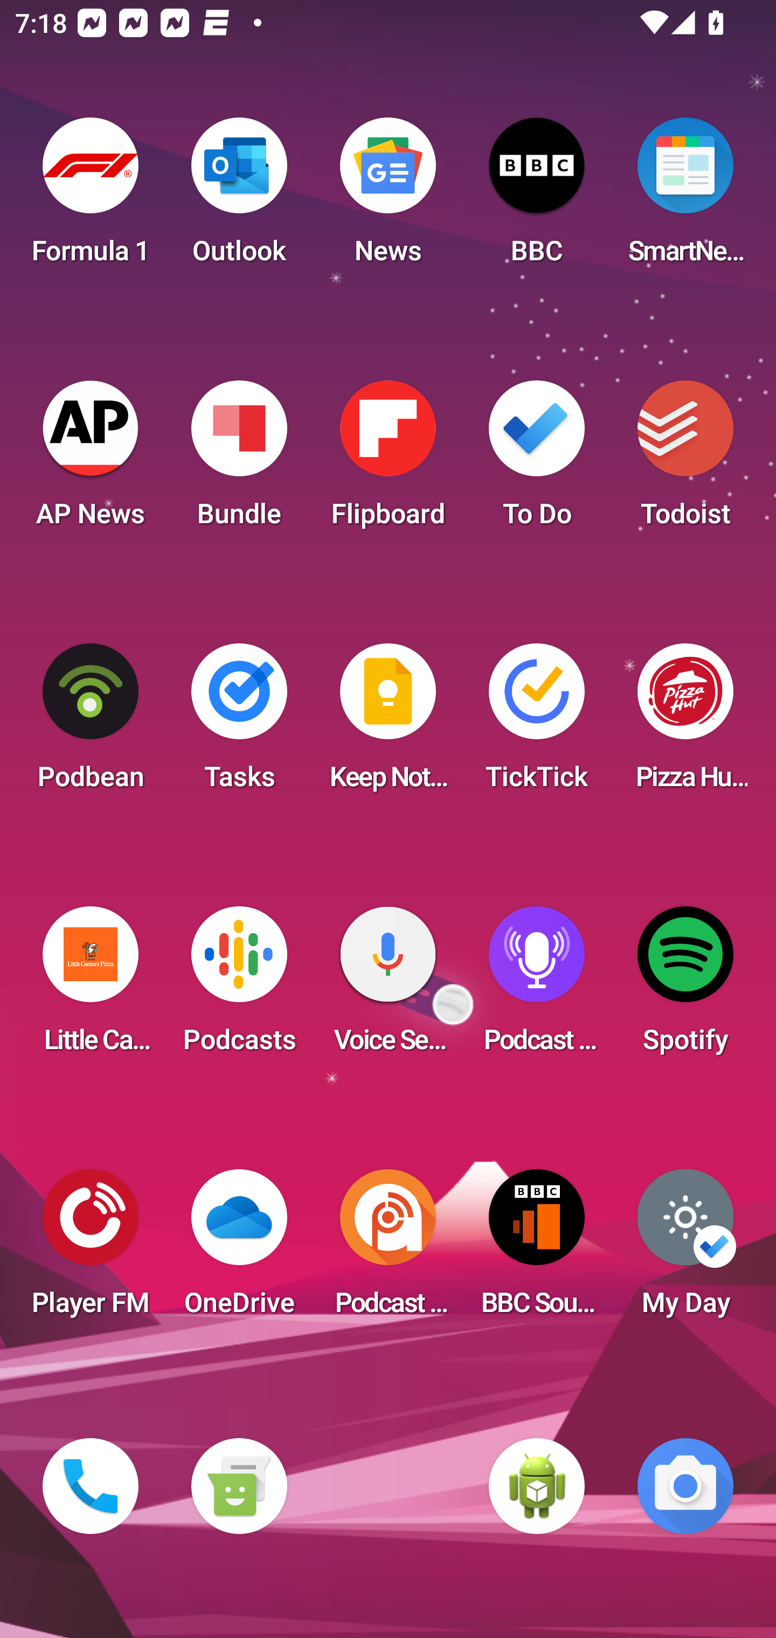 The image size is (776, 1638). I want to click on Podbean, so click(91, 723).